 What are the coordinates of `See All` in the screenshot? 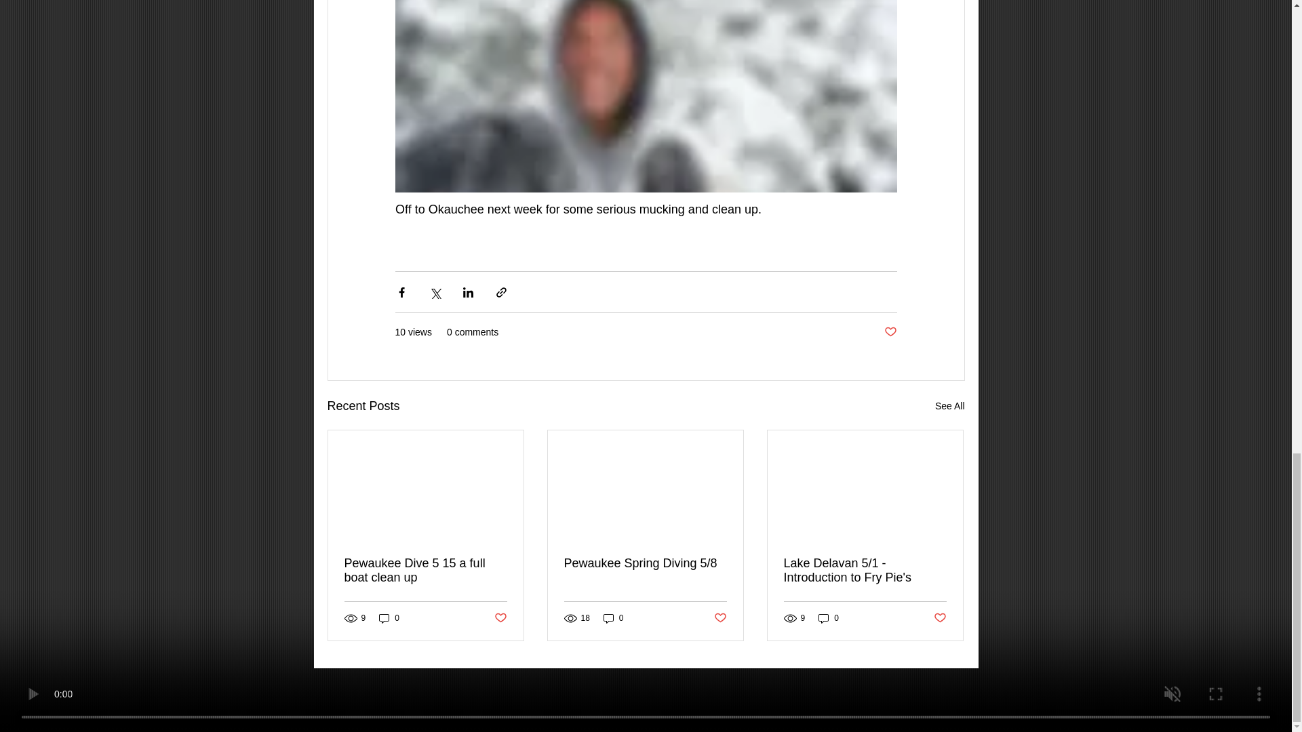 It's located at (949, 407).